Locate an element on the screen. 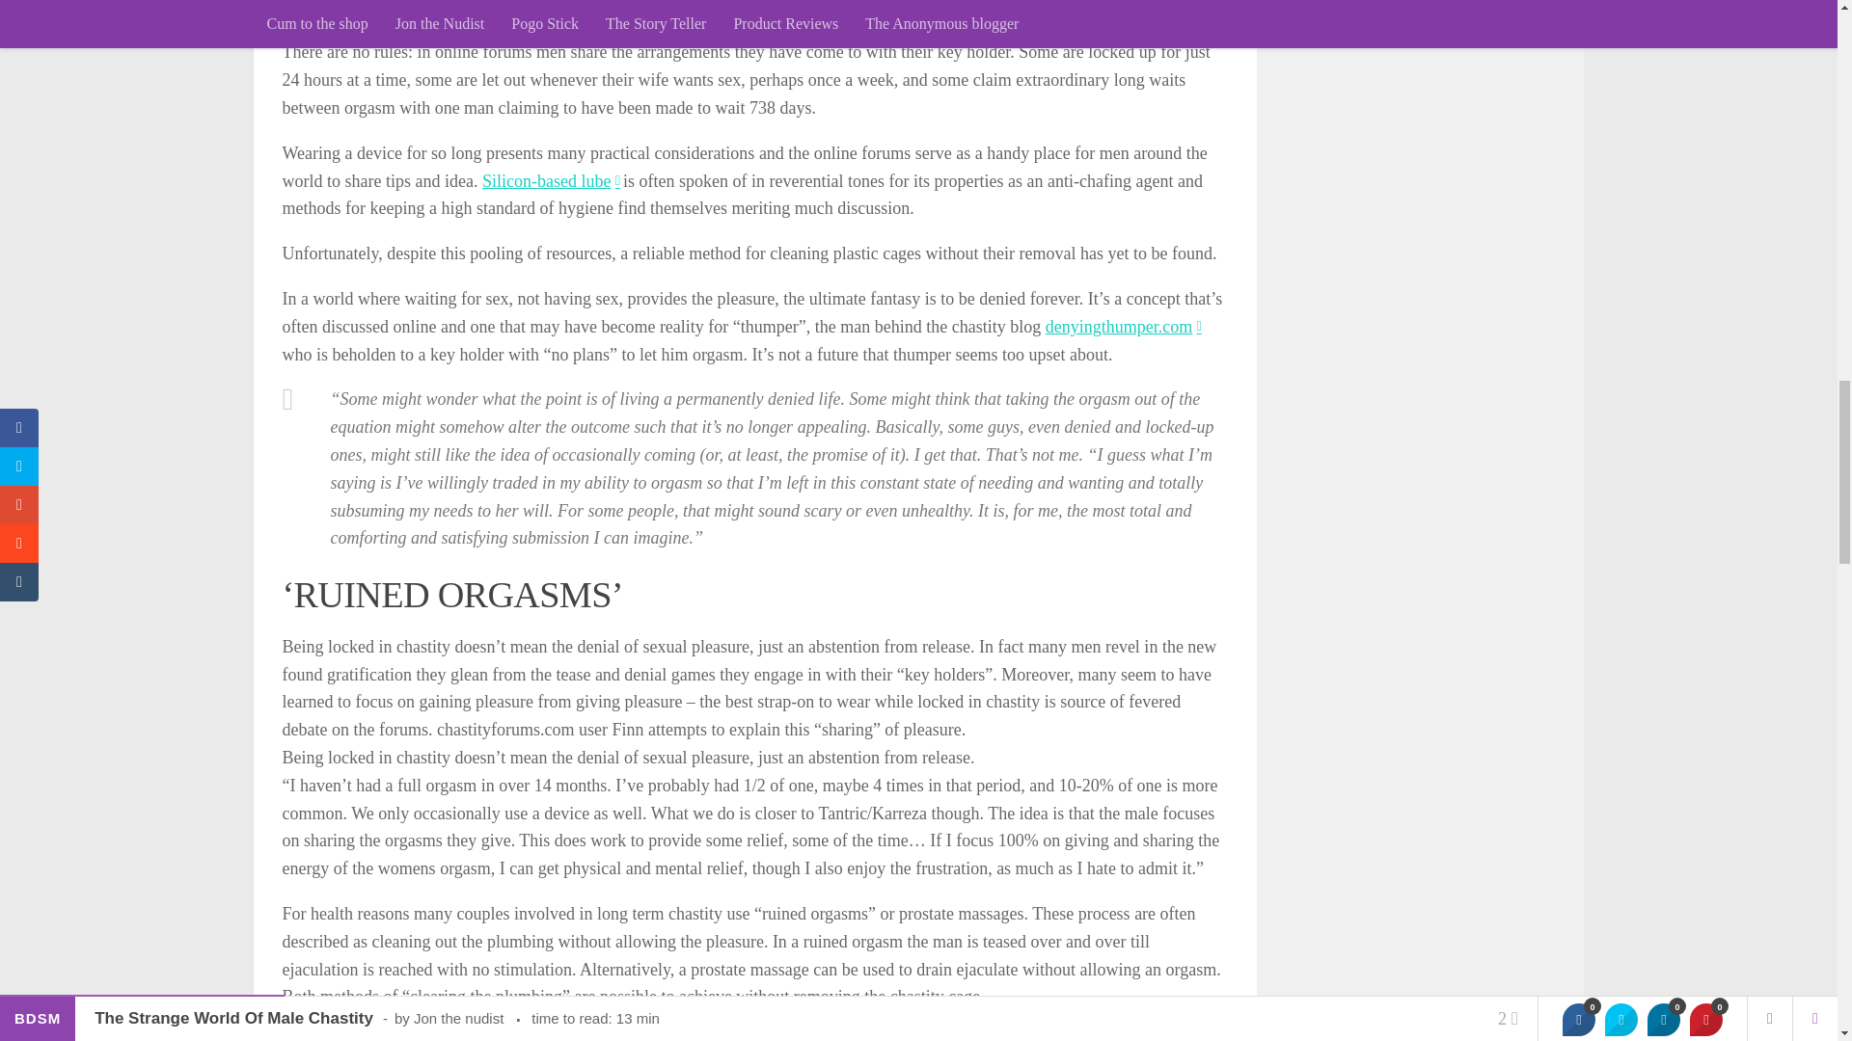 Image resolution: width=1852 pixels, height=1041 pixels. denyingthumper.com is located at coordinates (1123, 326).